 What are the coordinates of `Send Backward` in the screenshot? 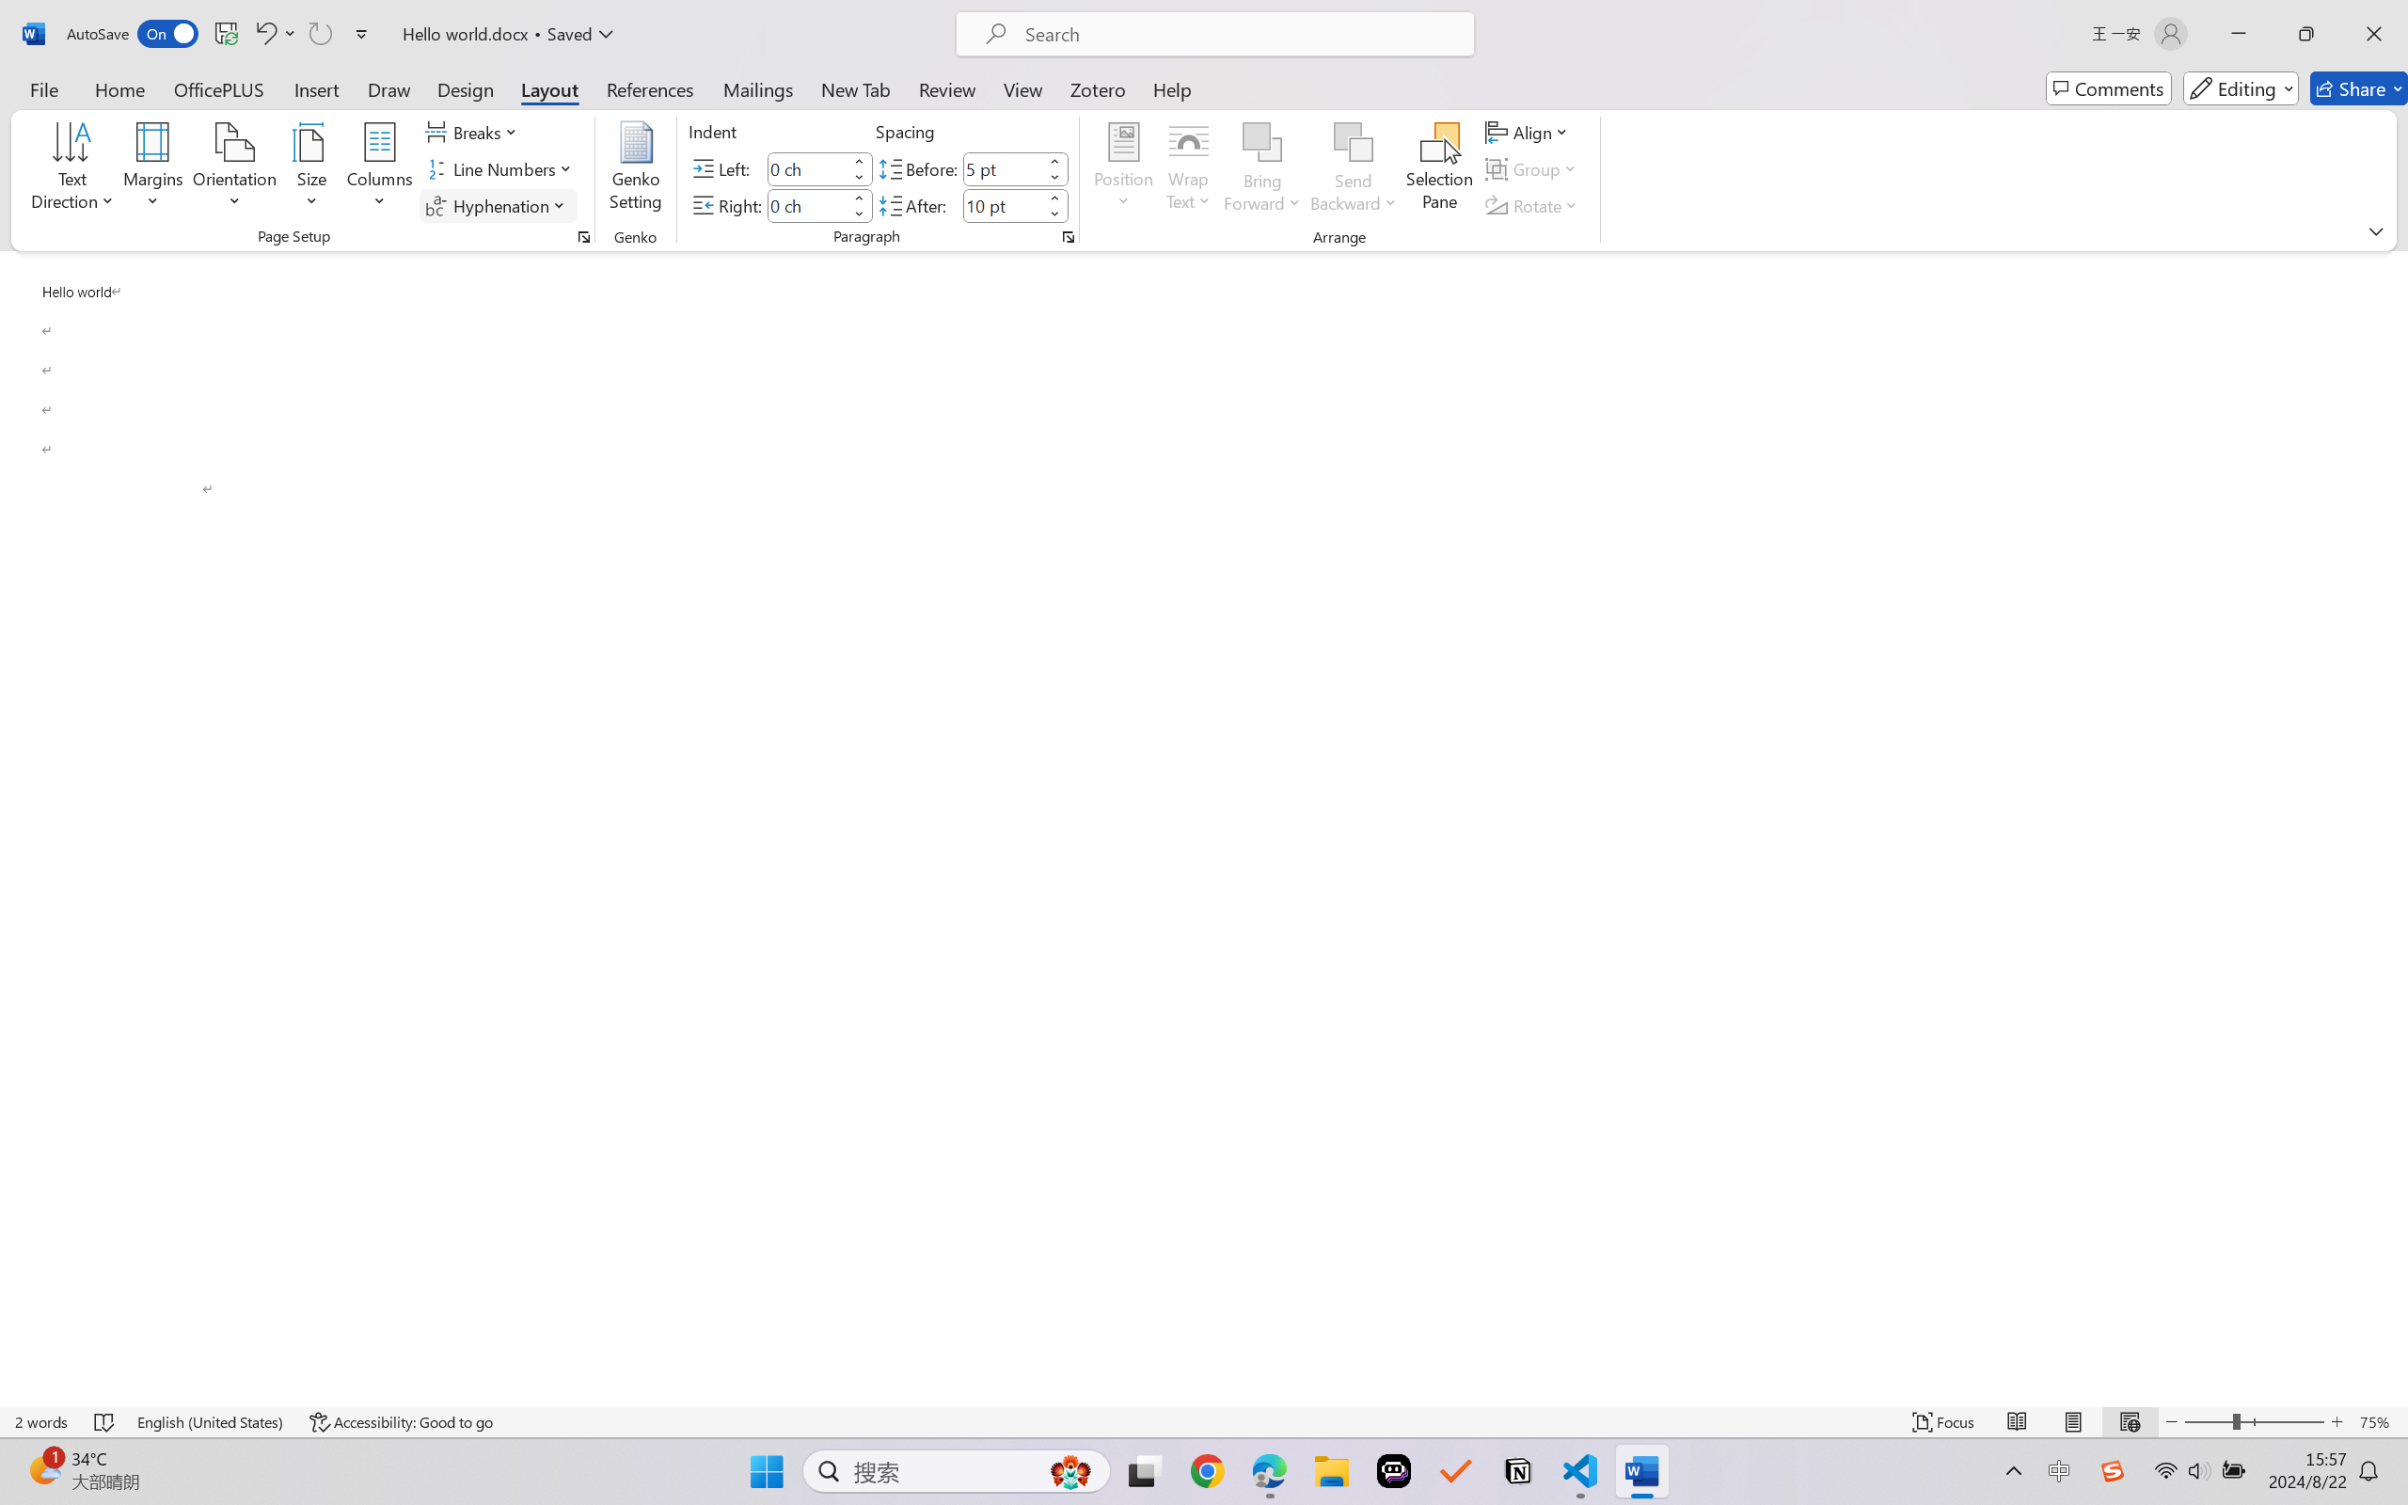 It's located at (1354, 142).